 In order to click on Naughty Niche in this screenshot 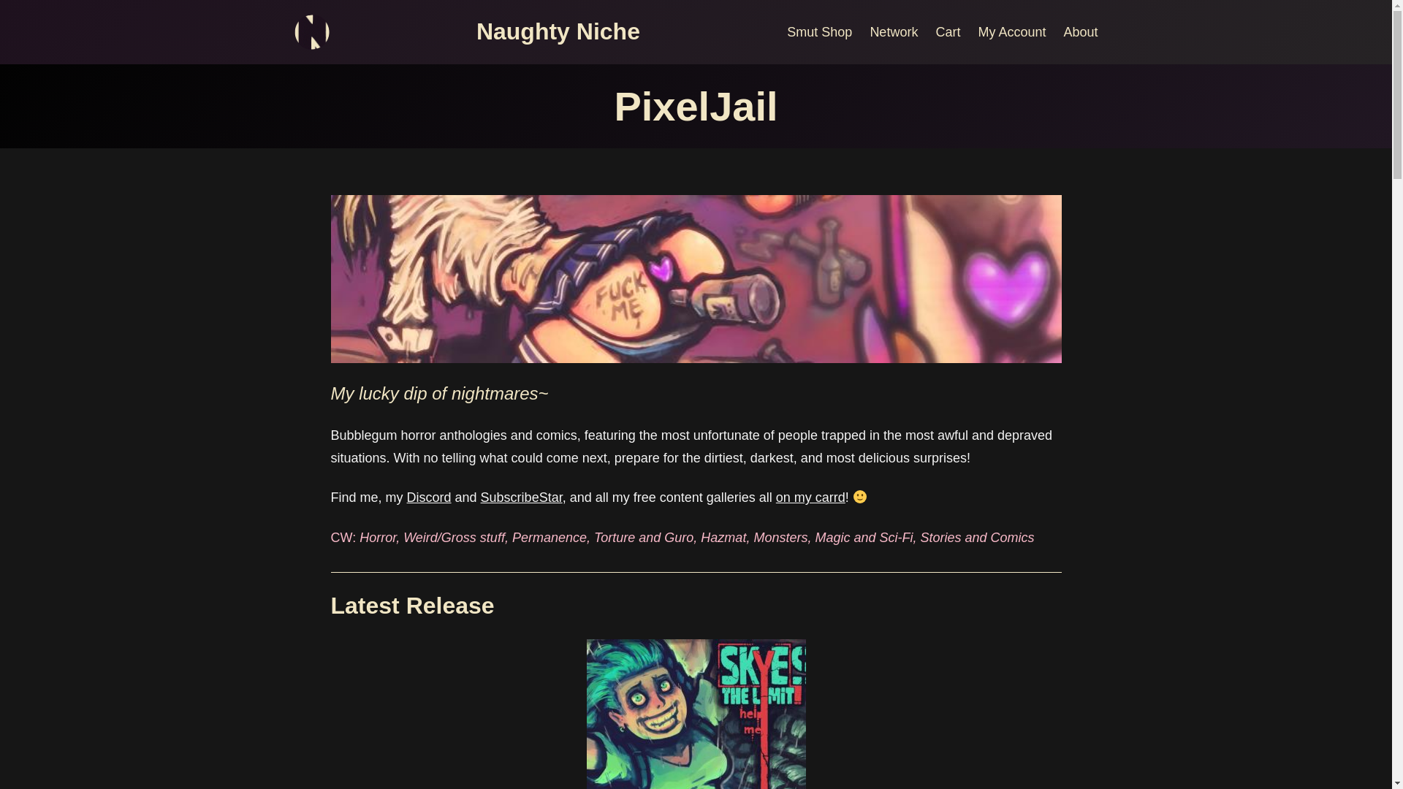, I will do `click(558, 31)`.